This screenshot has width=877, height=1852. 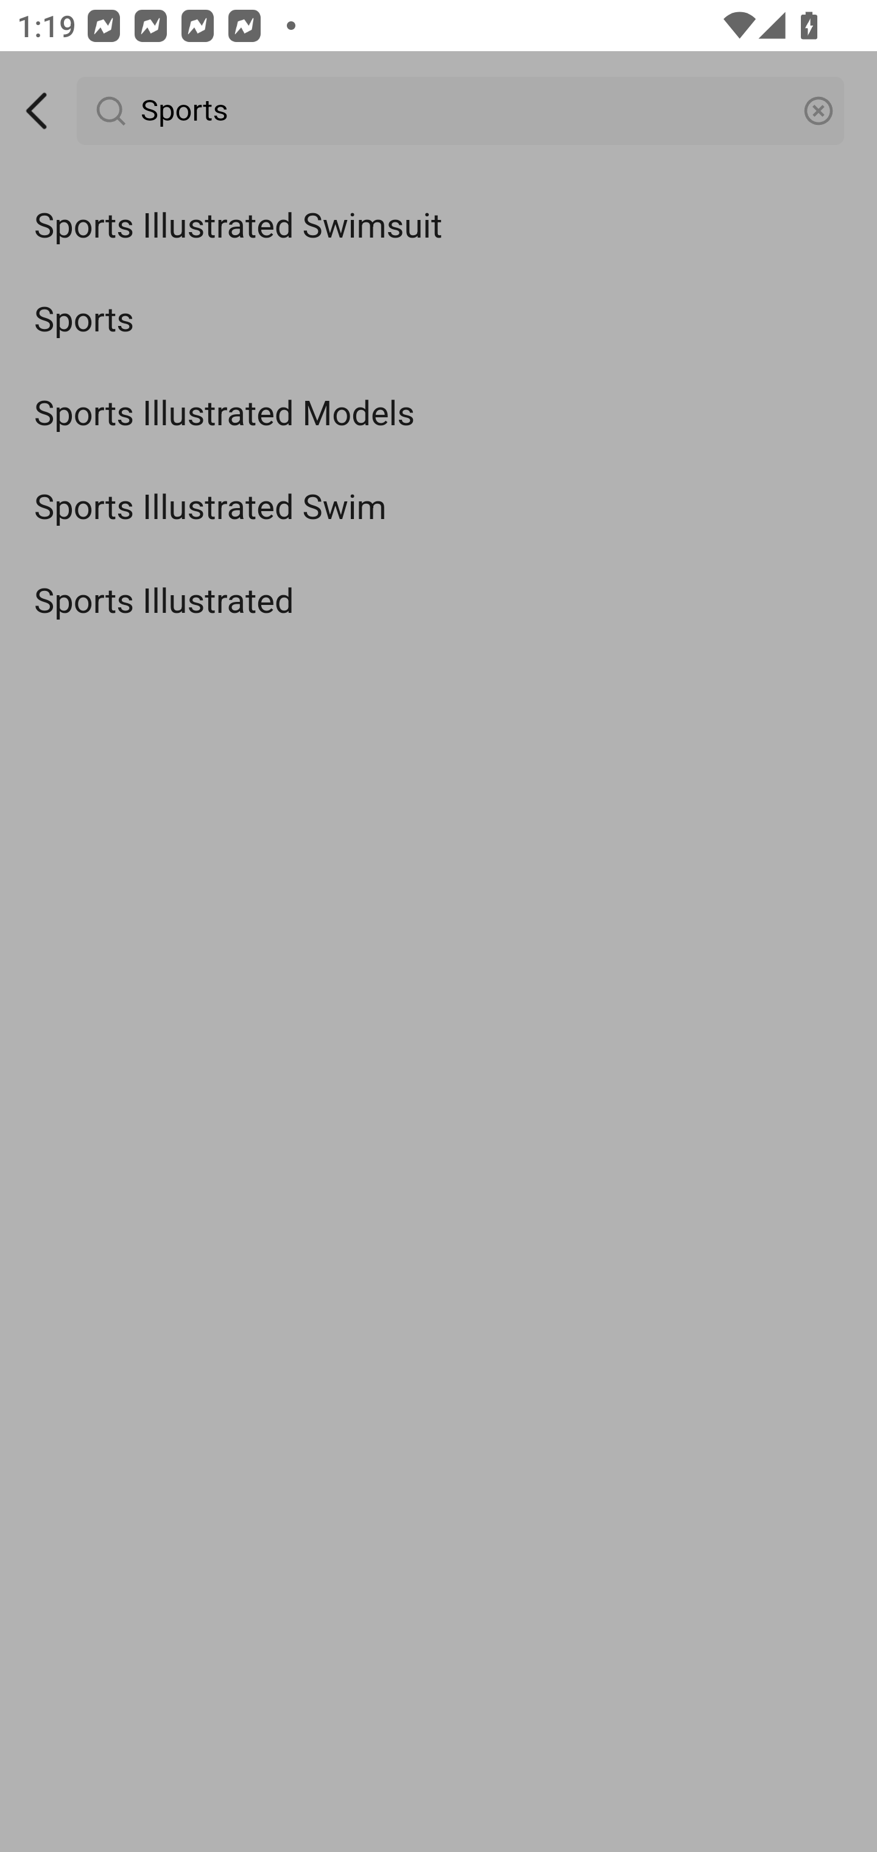 I want to click on Sports Illustrated Swim, so click(x=438, y=508).